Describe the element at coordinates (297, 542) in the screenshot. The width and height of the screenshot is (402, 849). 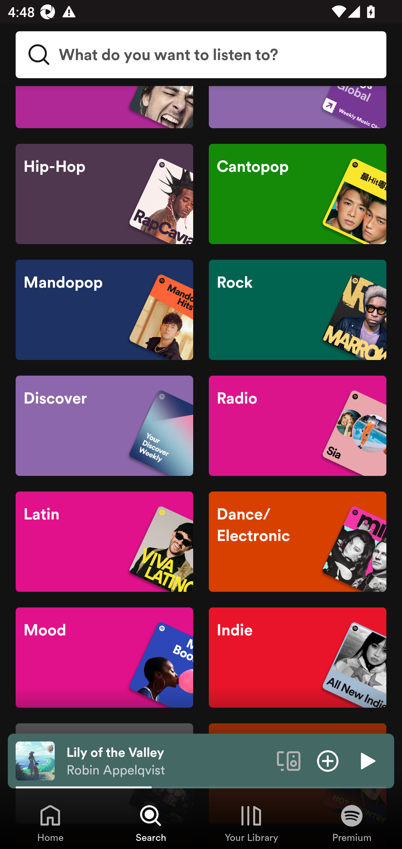
I see `Dance/Electronic` at that location.